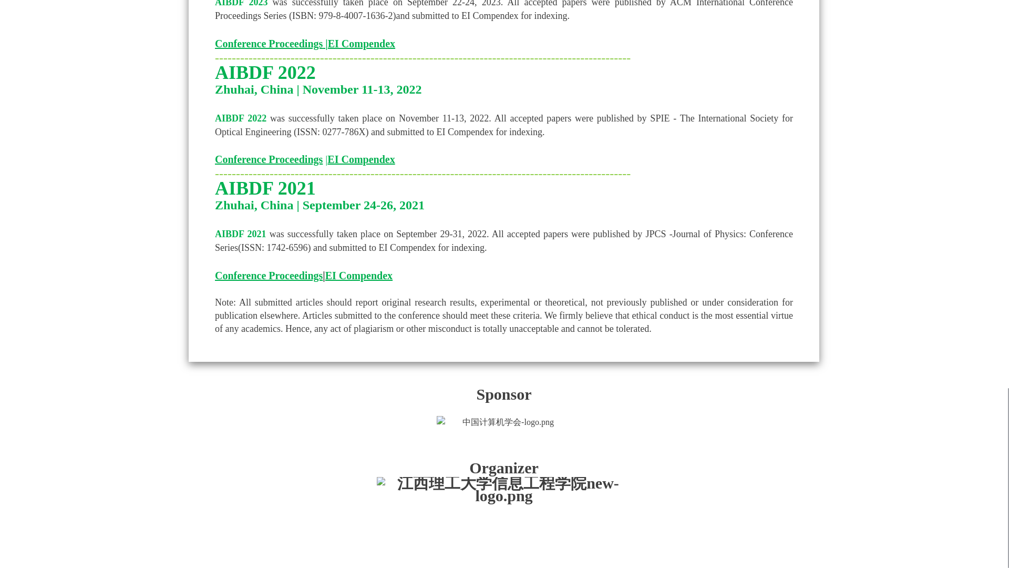  I want to click on Conference Proceedings, so click(269, 276).